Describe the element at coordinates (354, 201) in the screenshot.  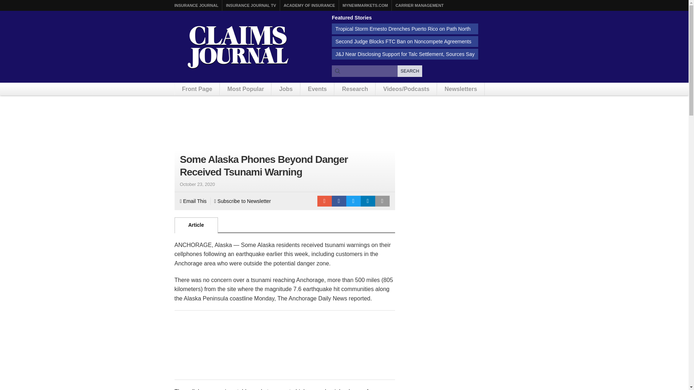
I see `Share on Twitter.` at that location.